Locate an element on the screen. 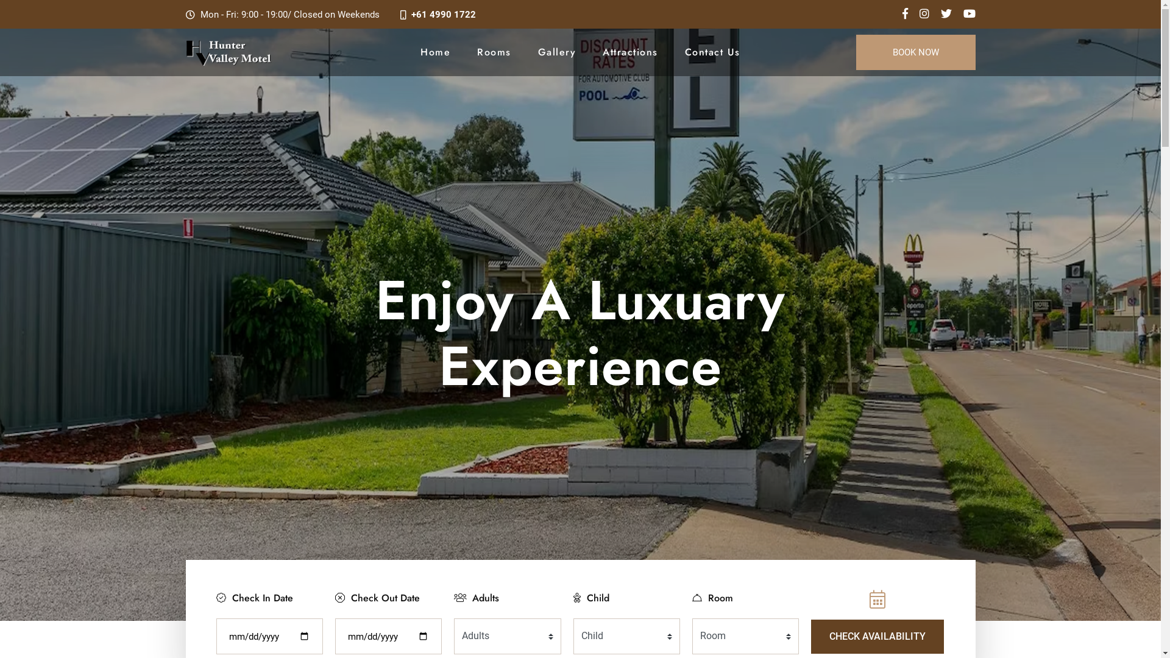 Image resolution: width=1170 pixels, height=658 pixels. CHECK AVAILABILITY is located at coordinates (877, 637).